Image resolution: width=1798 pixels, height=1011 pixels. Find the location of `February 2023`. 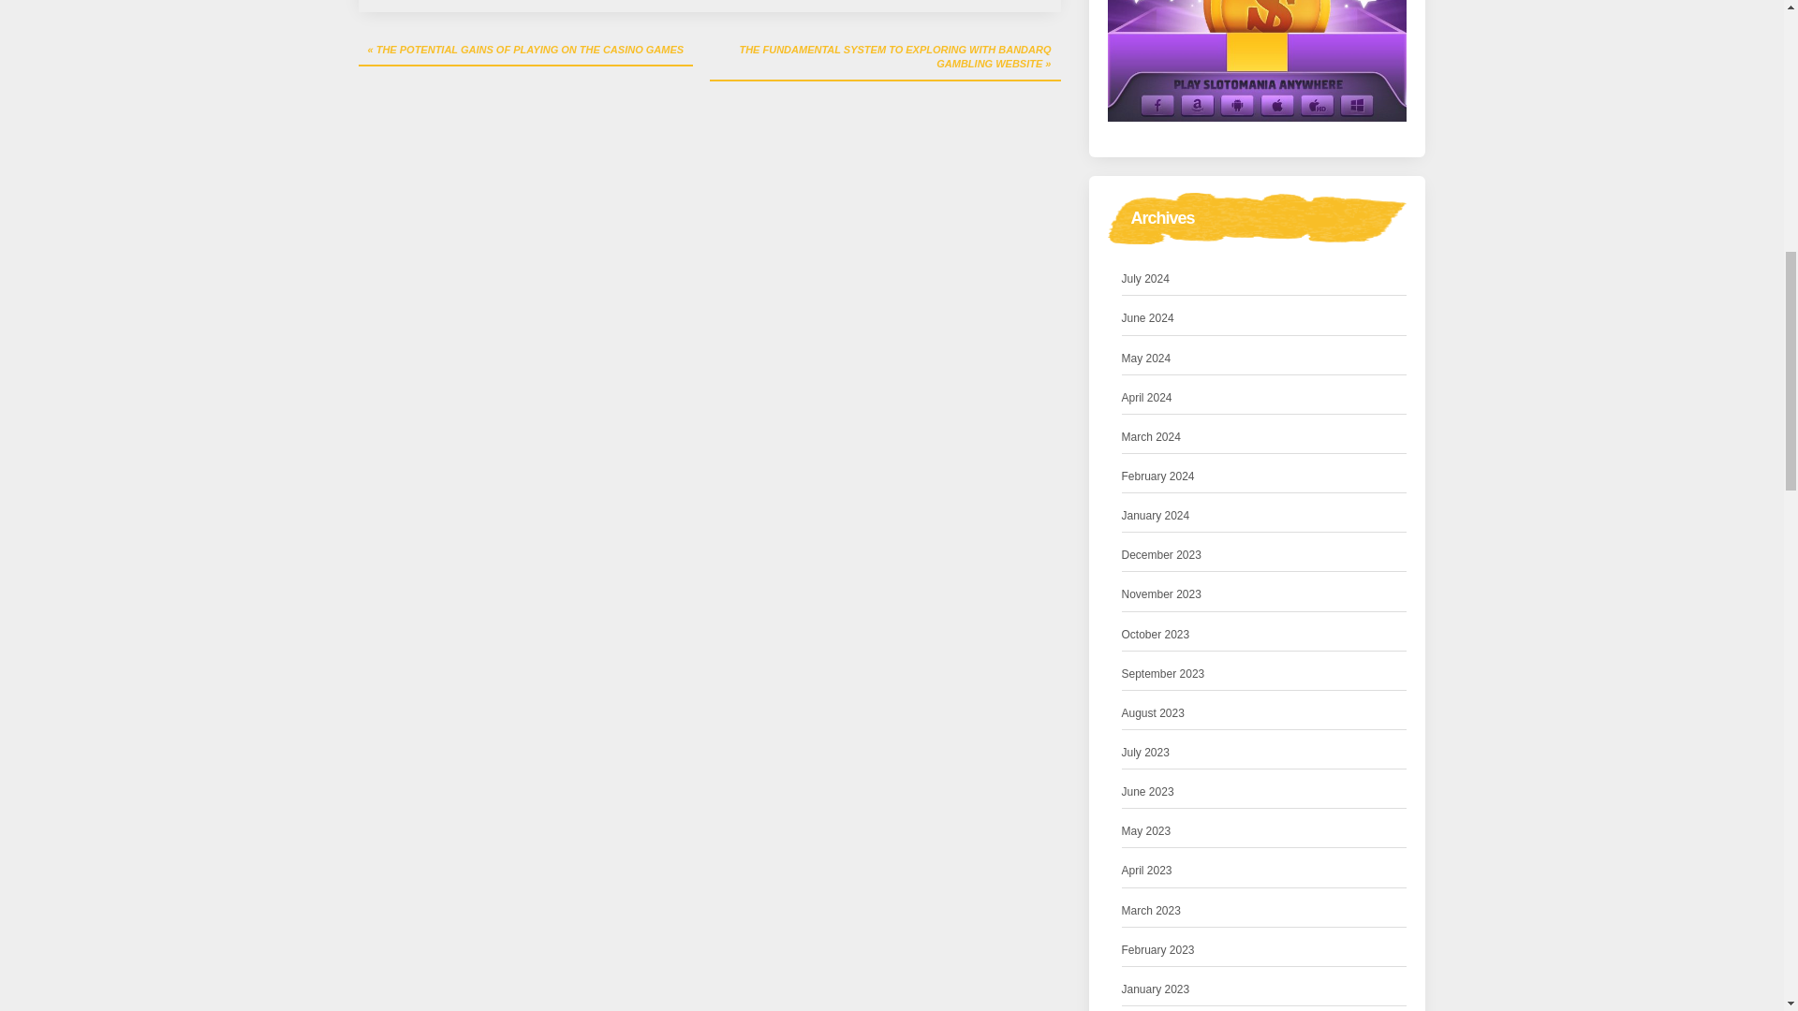

February 2023 is located at coordinates (1158, 951).